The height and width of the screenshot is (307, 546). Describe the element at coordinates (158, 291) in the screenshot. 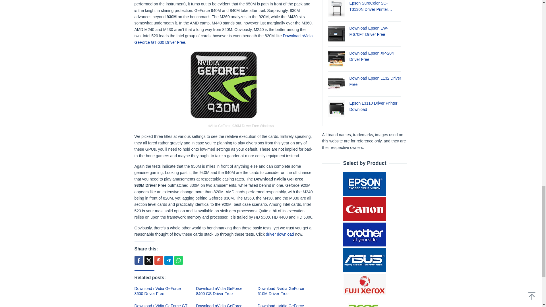

I see `Download nVidia GeForce 8600 Driver Free` at that location.